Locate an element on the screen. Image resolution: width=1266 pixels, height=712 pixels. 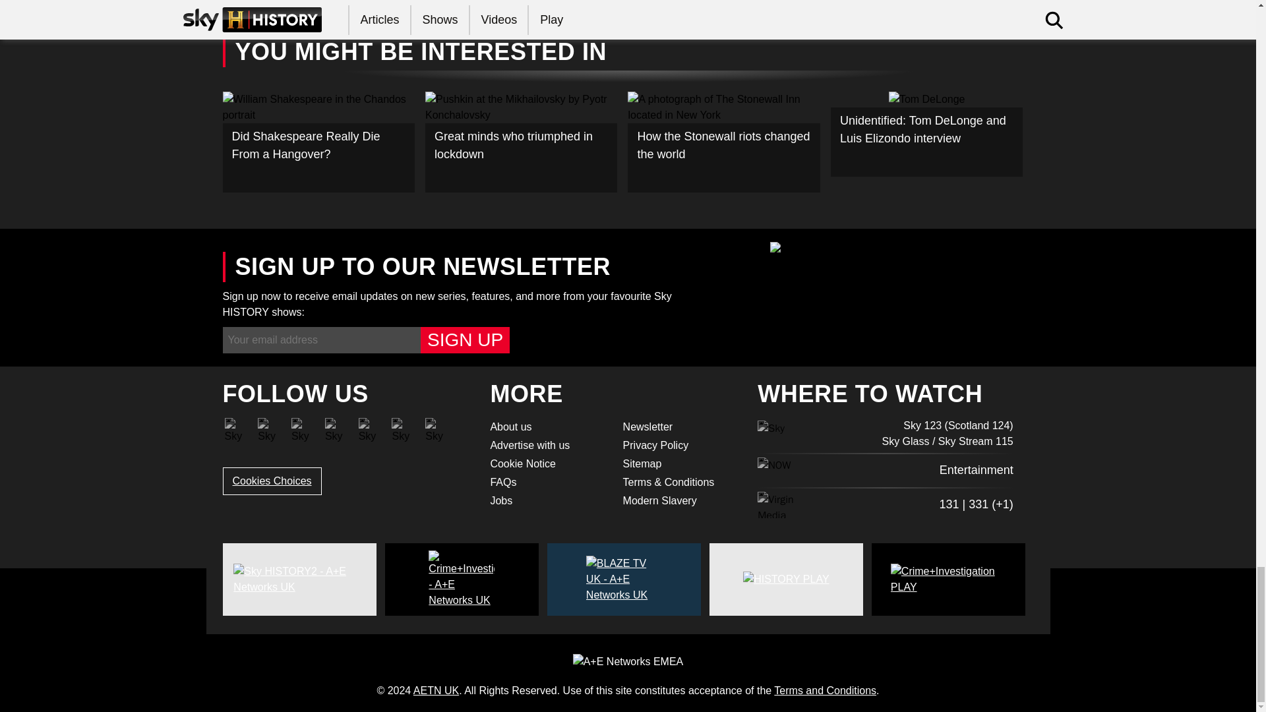
Sitemap of the site is located at coordinates (680, 464).